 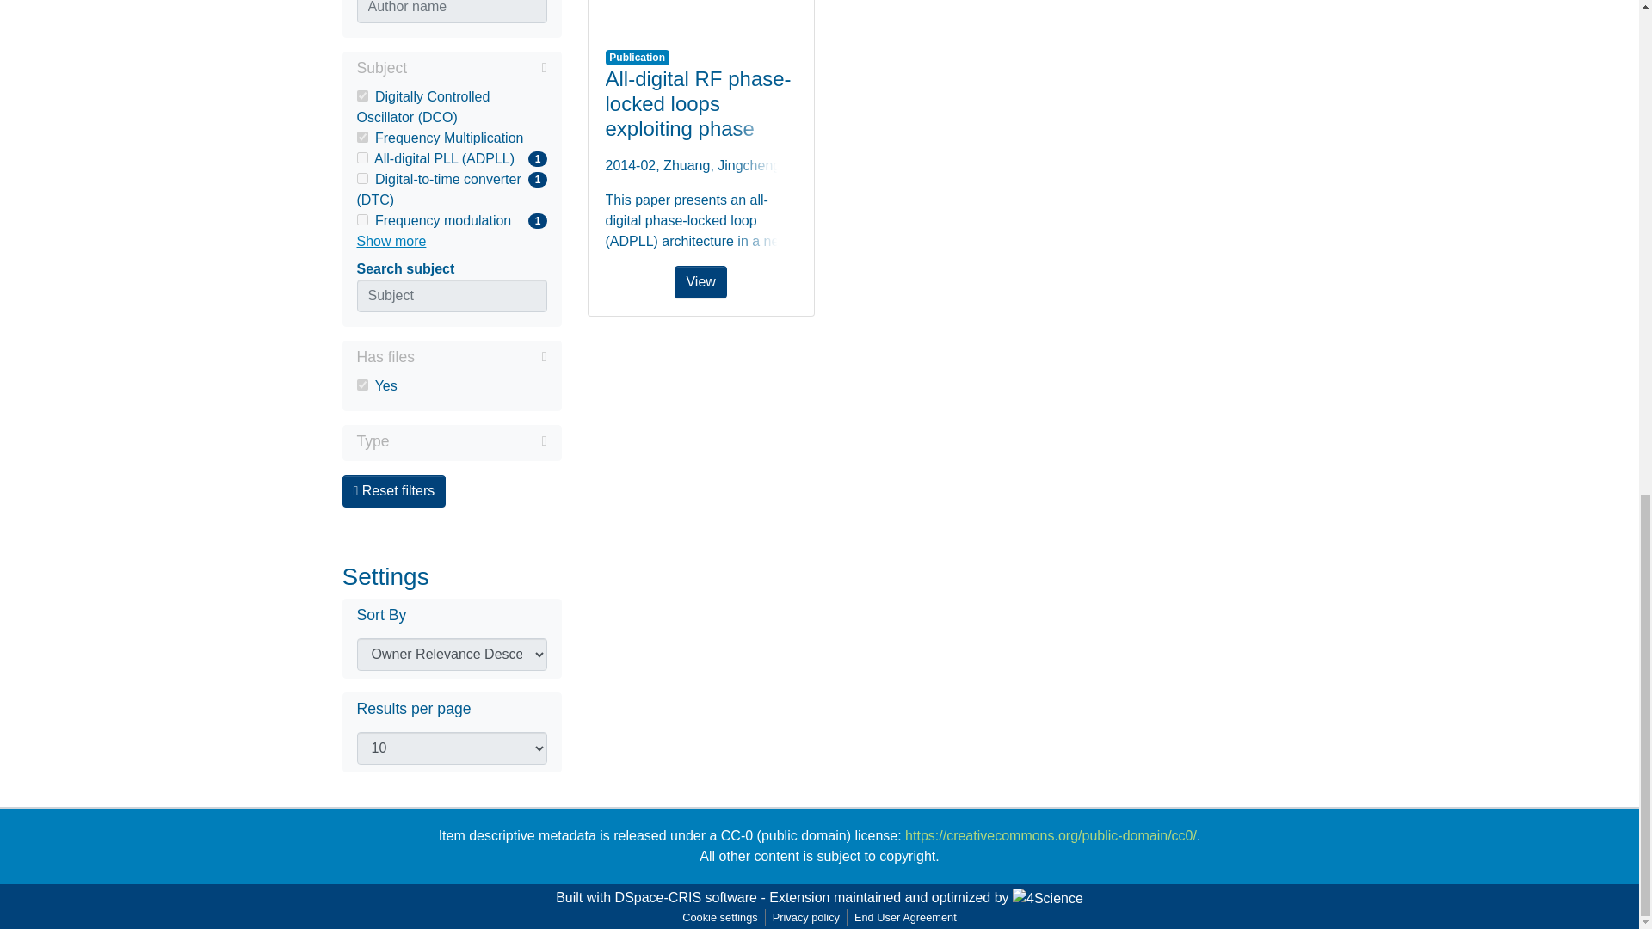 What do you see at coordinates (477, 67) in the screenshot?
I see `Collapse filter` at bounding box center [477, 67].